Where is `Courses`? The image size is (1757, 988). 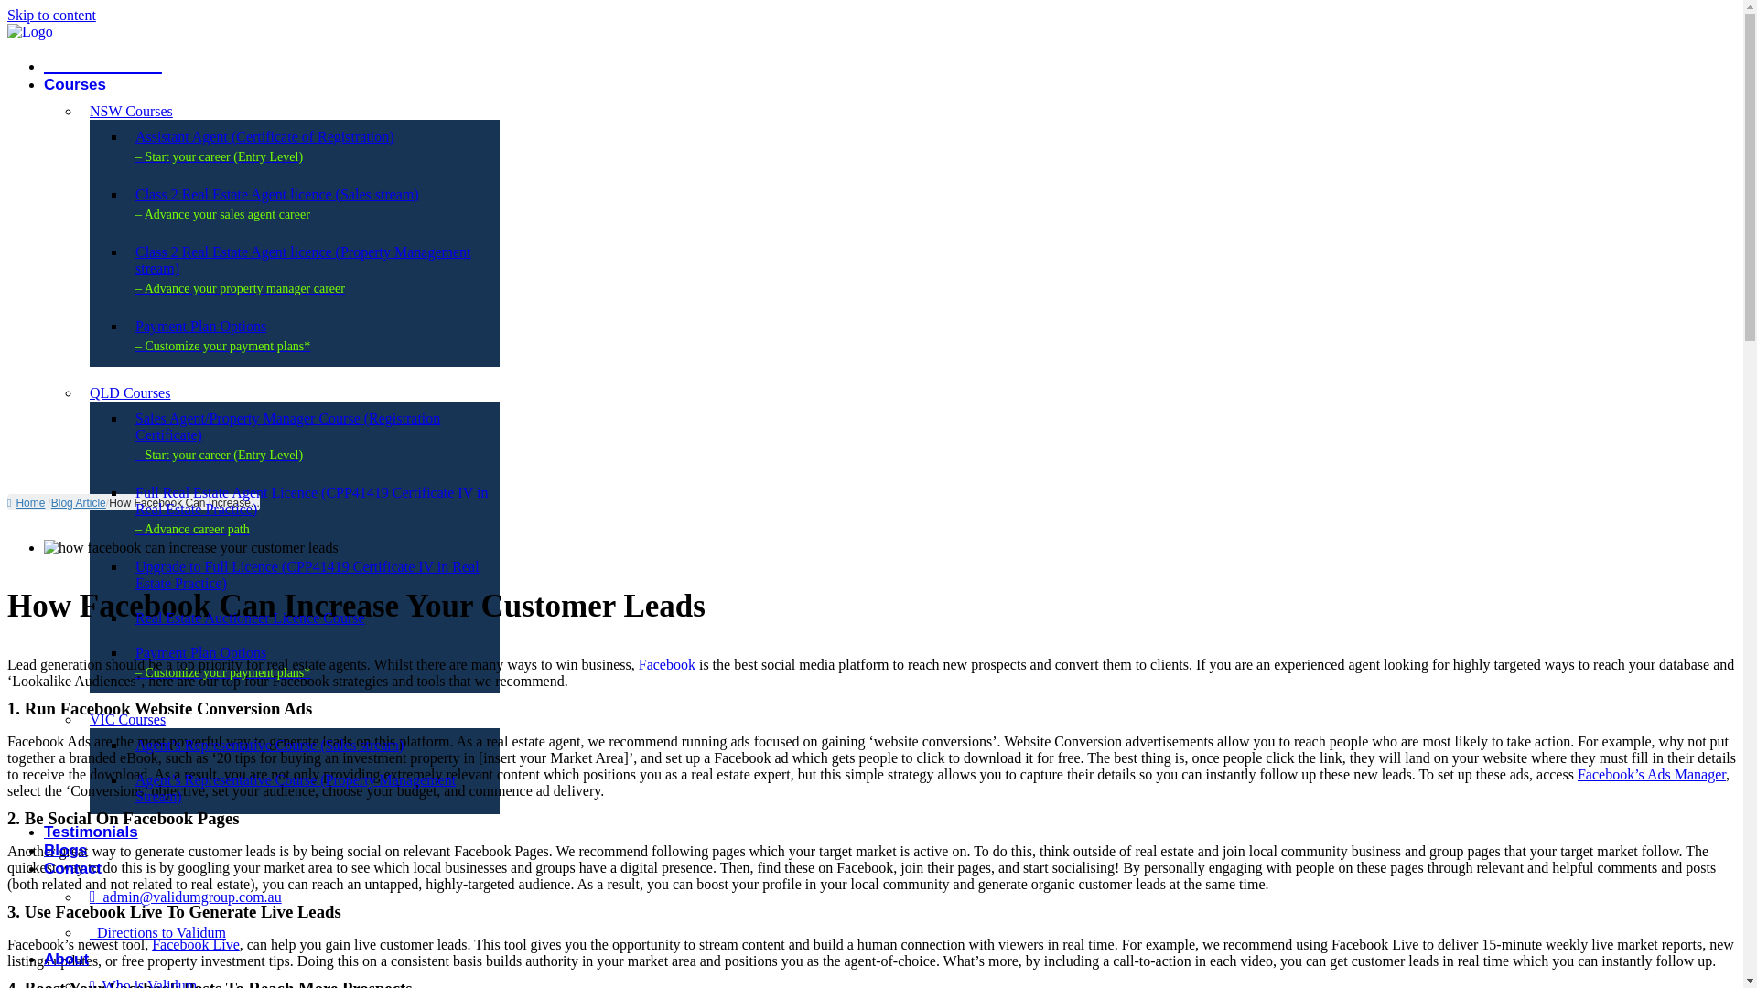
Courses is located at coordinates (75, 84).